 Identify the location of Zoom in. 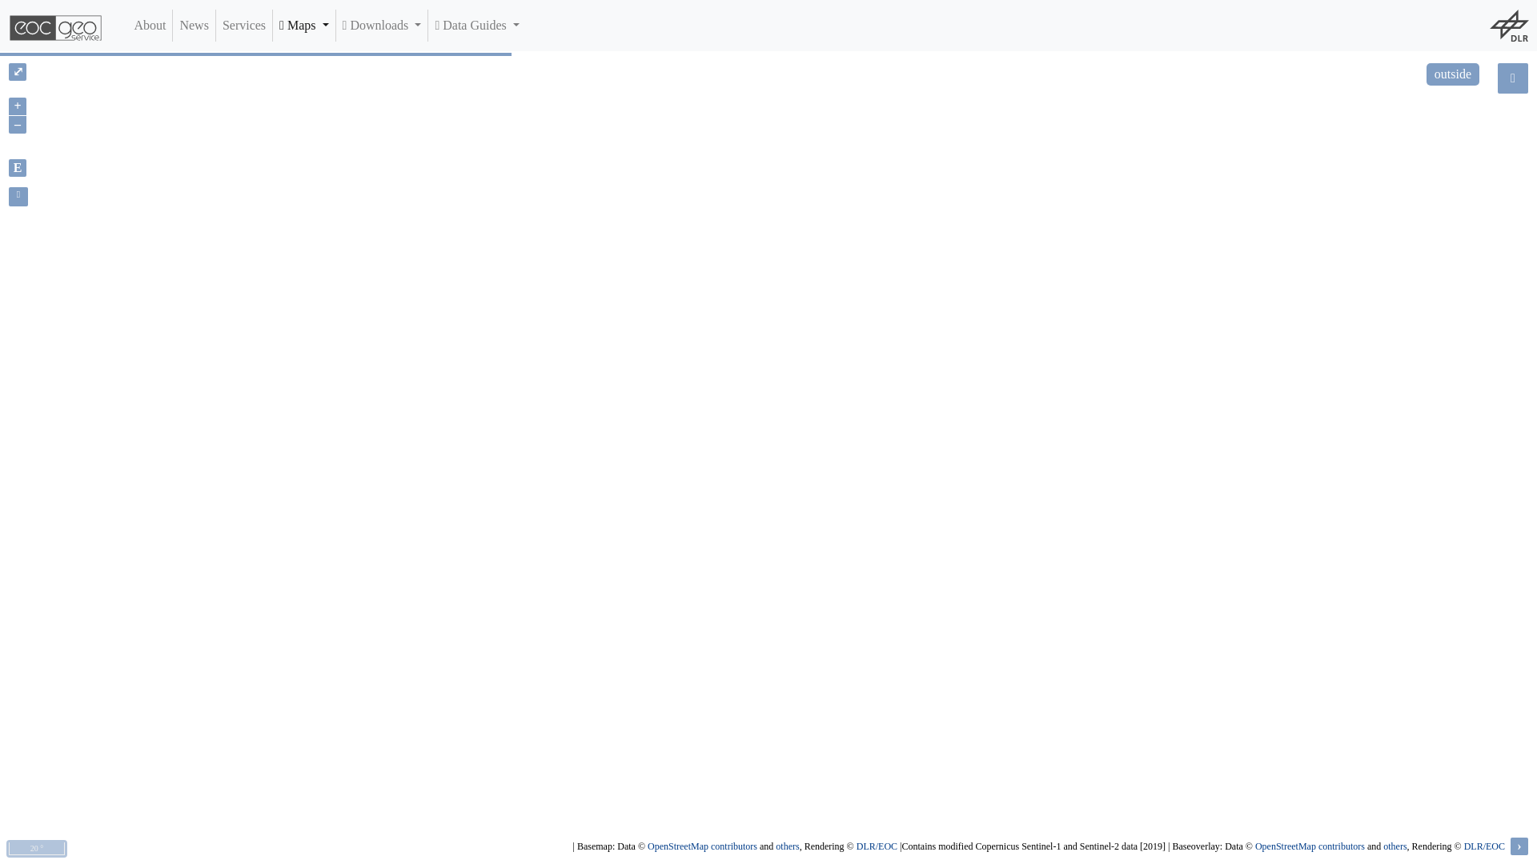
(18, 106).